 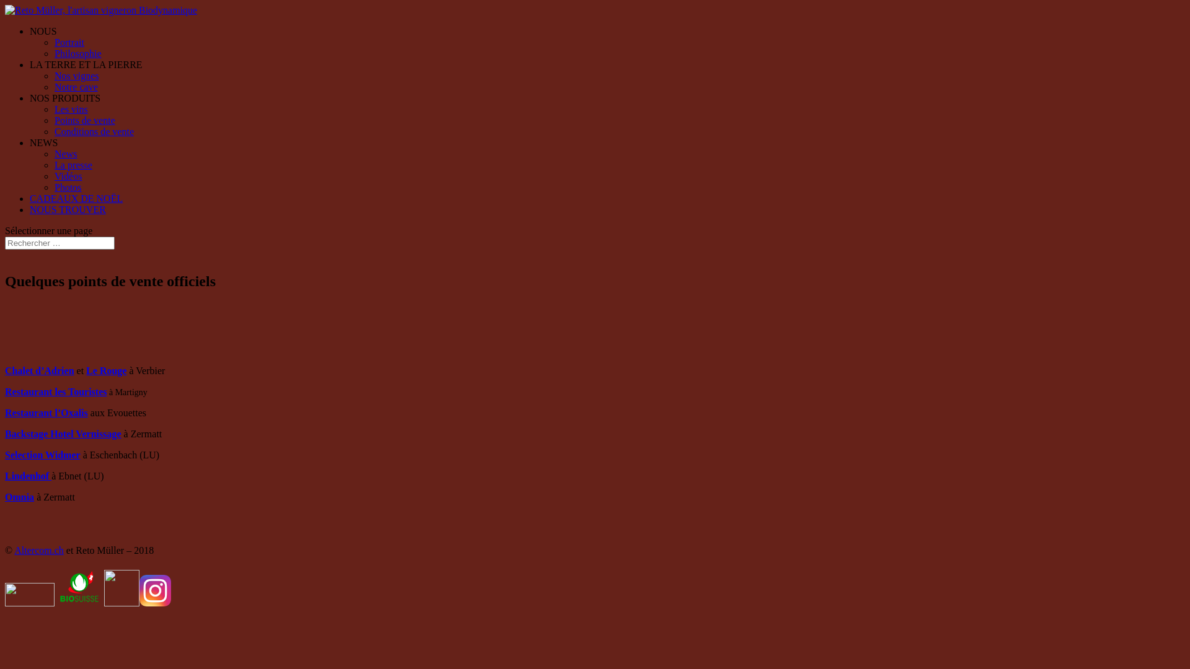 What do you see at coordinates (107, 370) in the screenshot?
I see `Le Rouge` at bounding box center [107, 370].